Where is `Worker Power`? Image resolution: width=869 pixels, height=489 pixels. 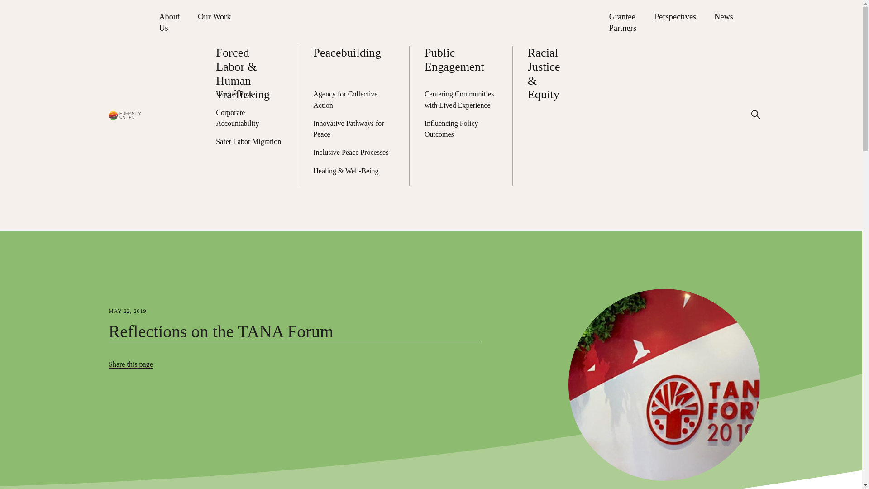
Worker Power is located at coordinates (249, 94).